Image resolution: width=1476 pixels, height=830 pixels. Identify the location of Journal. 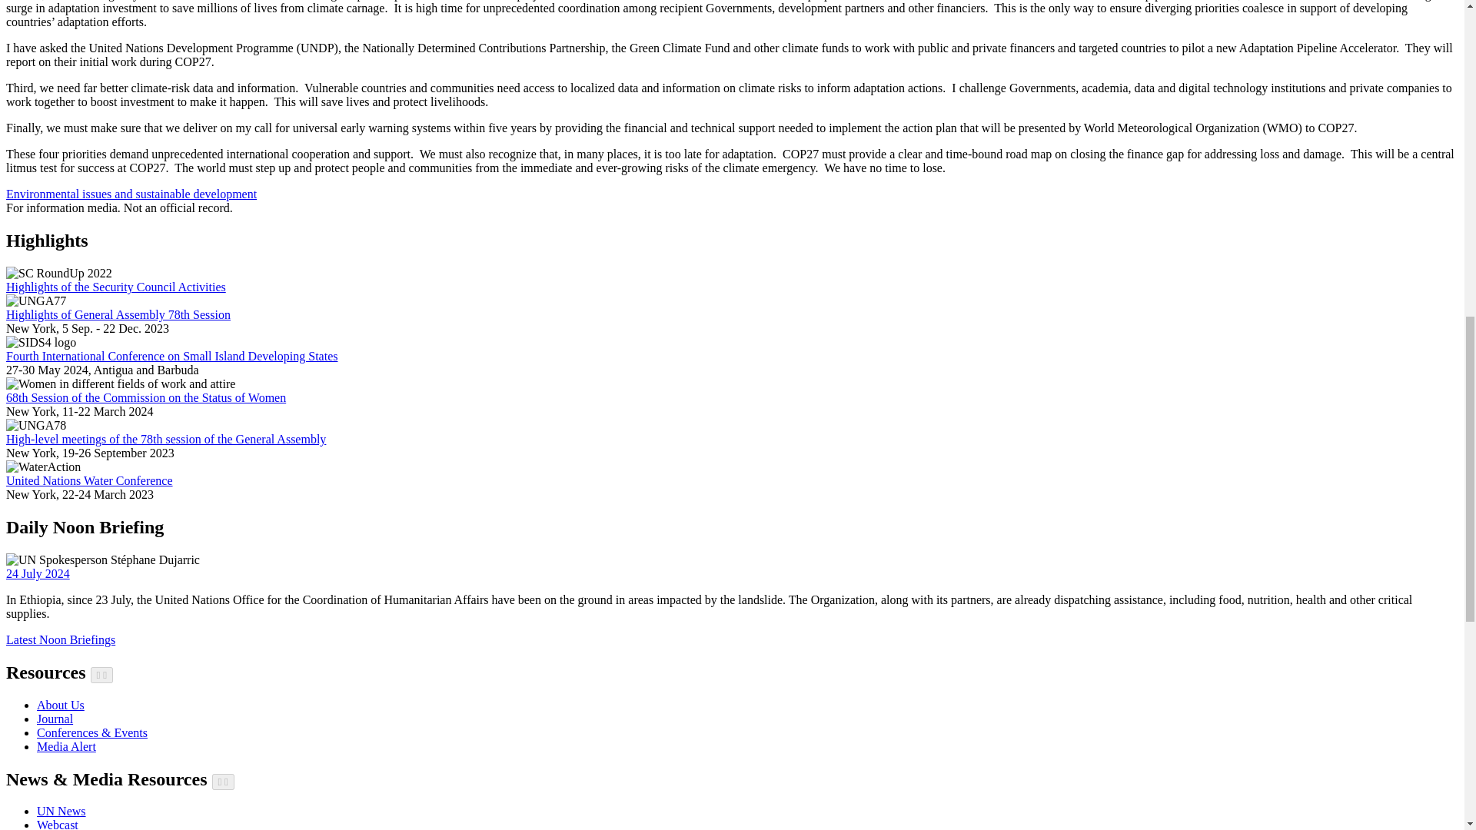
(55, 718).